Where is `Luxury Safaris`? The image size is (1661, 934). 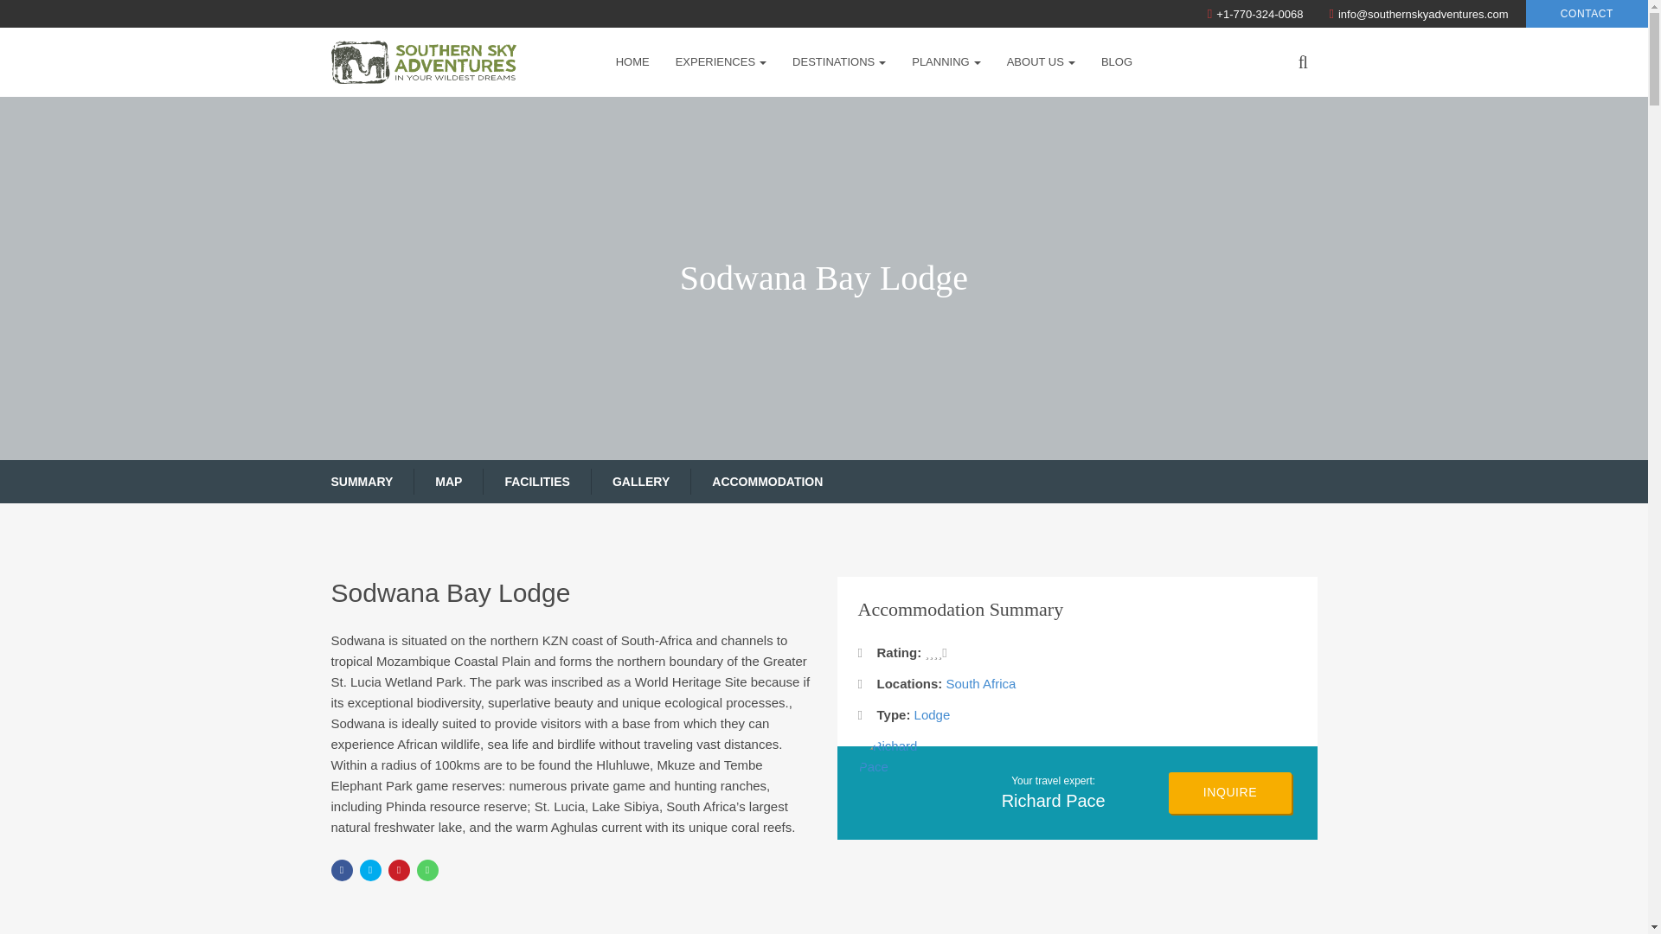
Luxury Safaris is located at coordinates (772, 116).